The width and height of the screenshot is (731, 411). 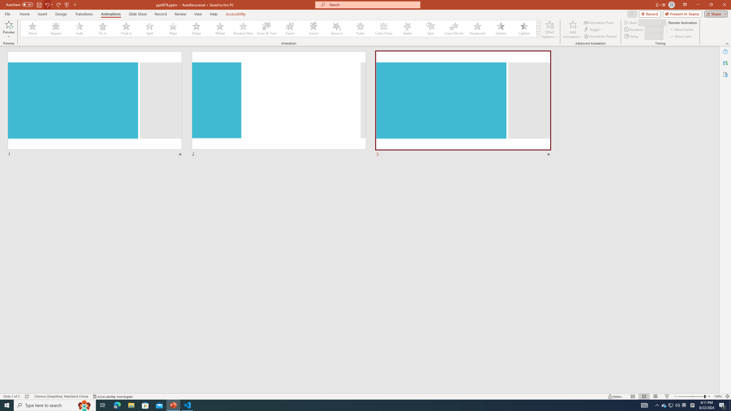 What do you see at coordinates (243, 29) in the screenshot?
I see `Random Bars` at bounding box center [243, 29].